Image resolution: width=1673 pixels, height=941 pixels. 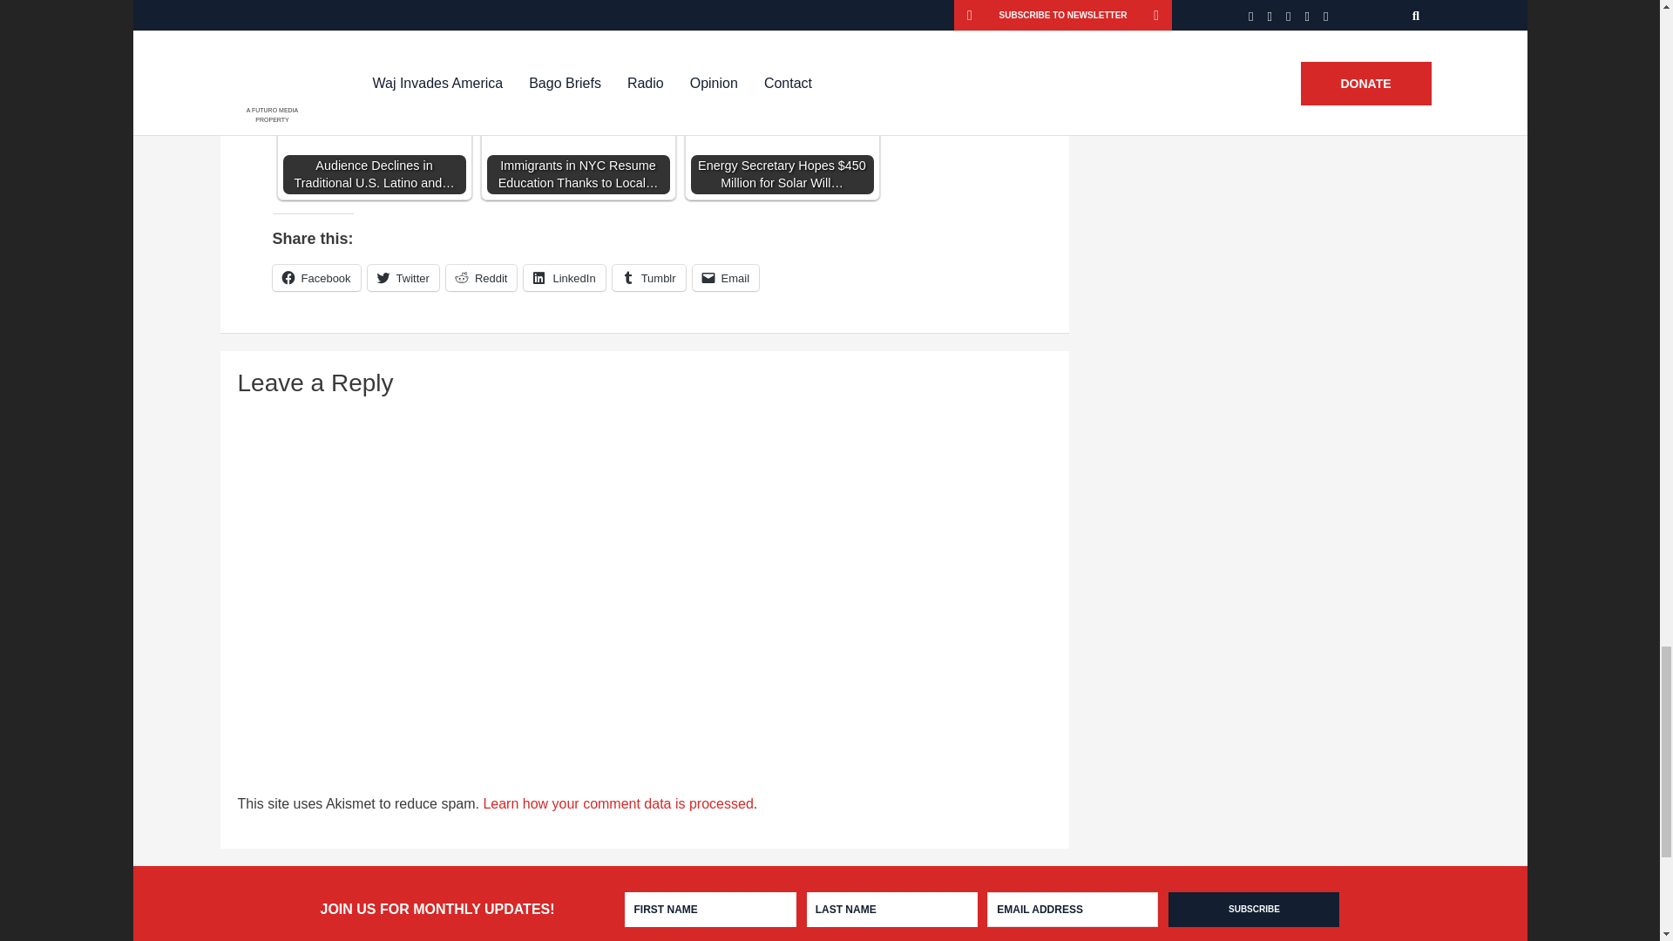 I want to click on Click to share on Facebook, so click(x=315, y=277).